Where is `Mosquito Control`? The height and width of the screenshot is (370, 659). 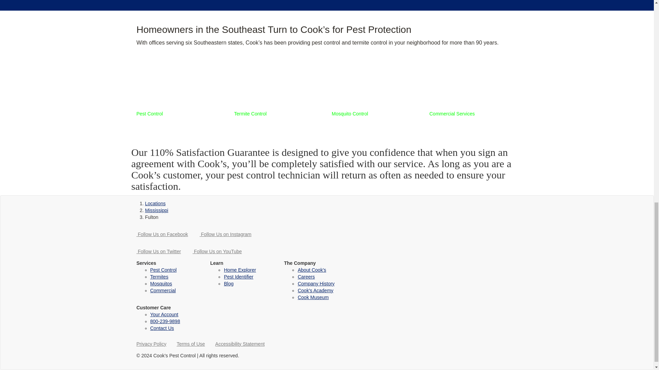
Mosquito Control is located at coordinates (375, 88).